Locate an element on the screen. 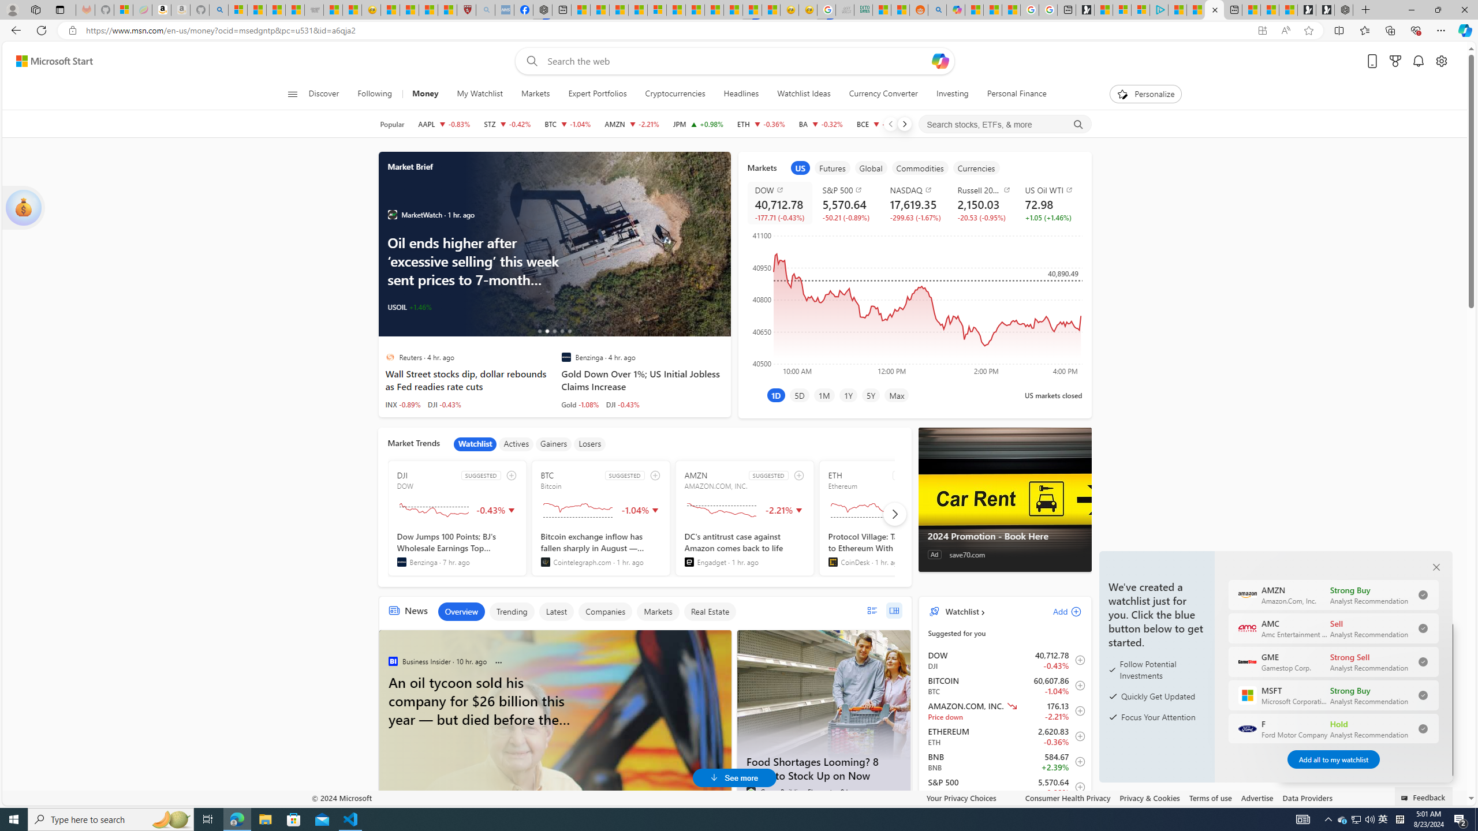 The image size is (1478, 831). Headlines is located at coordinates (741, 94).